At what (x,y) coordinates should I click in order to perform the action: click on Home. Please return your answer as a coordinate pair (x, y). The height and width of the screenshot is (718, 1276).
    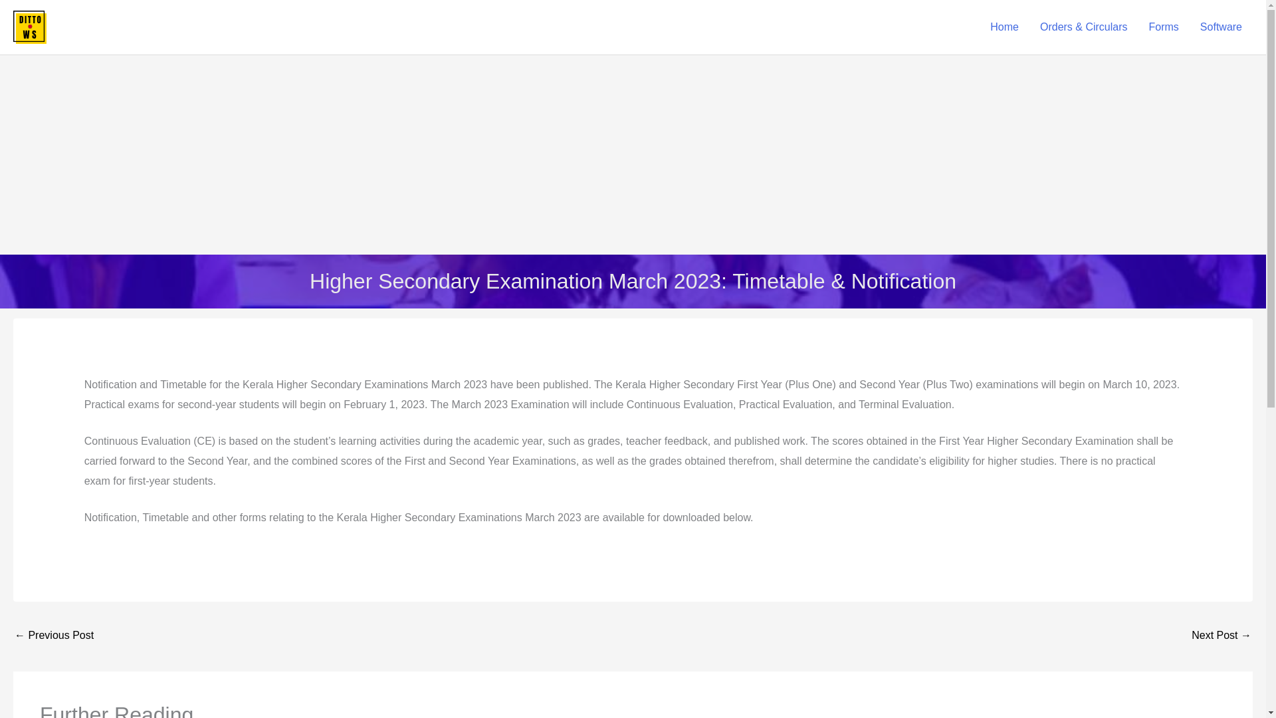
    Looking at the image, I should click on (1005, 27).